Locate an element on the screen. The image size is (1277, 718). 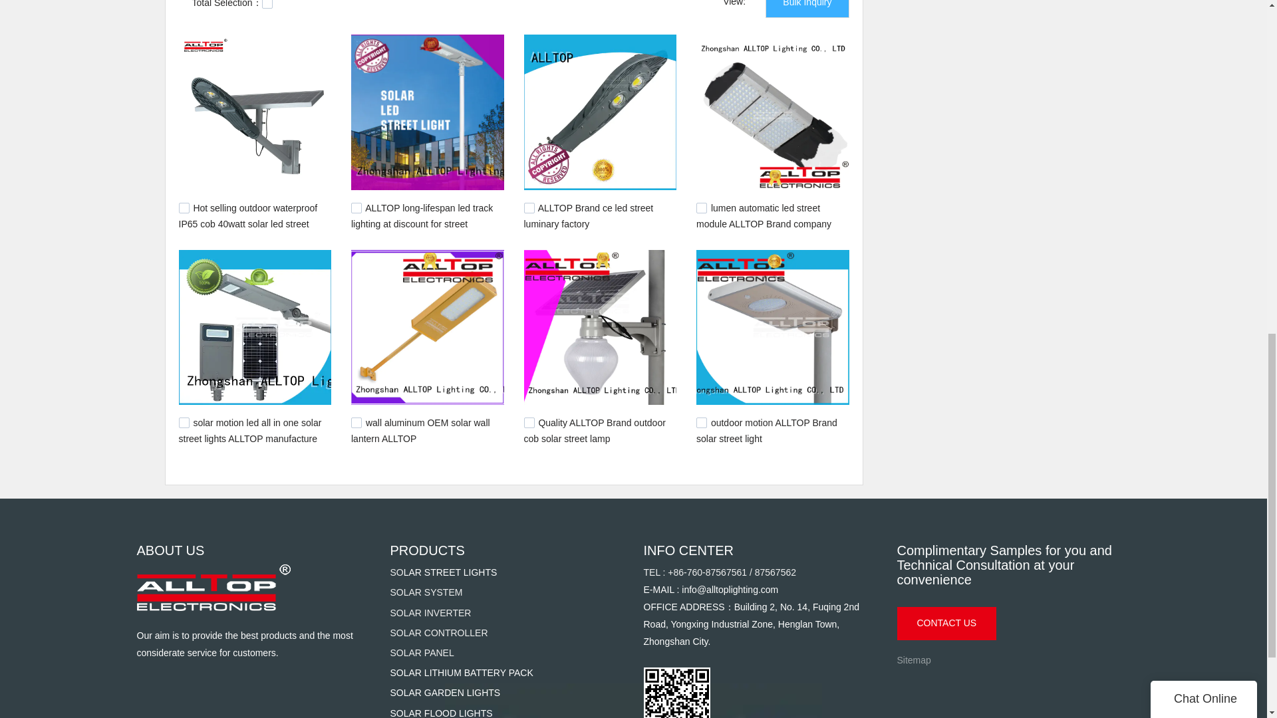
1077 is located at coordinates (356, 207).